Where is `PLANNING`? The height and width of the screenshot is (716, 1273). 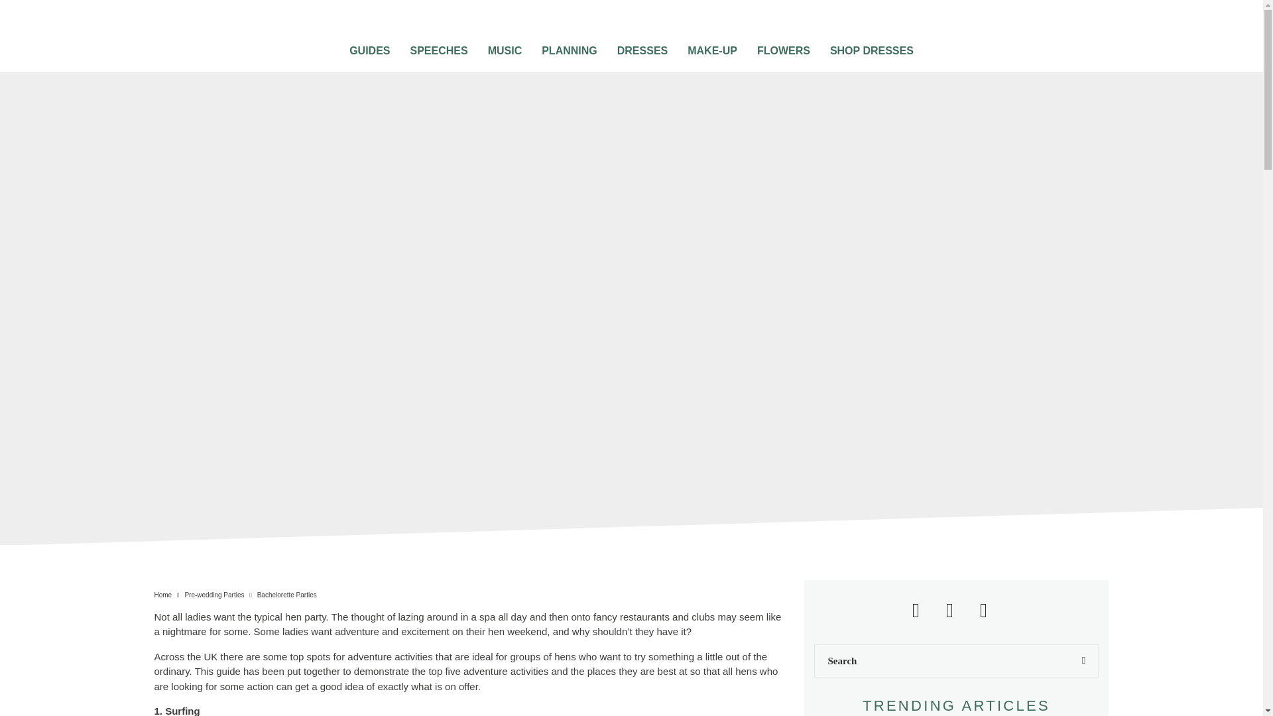
PLANNING is located at coordinates (569, 46).